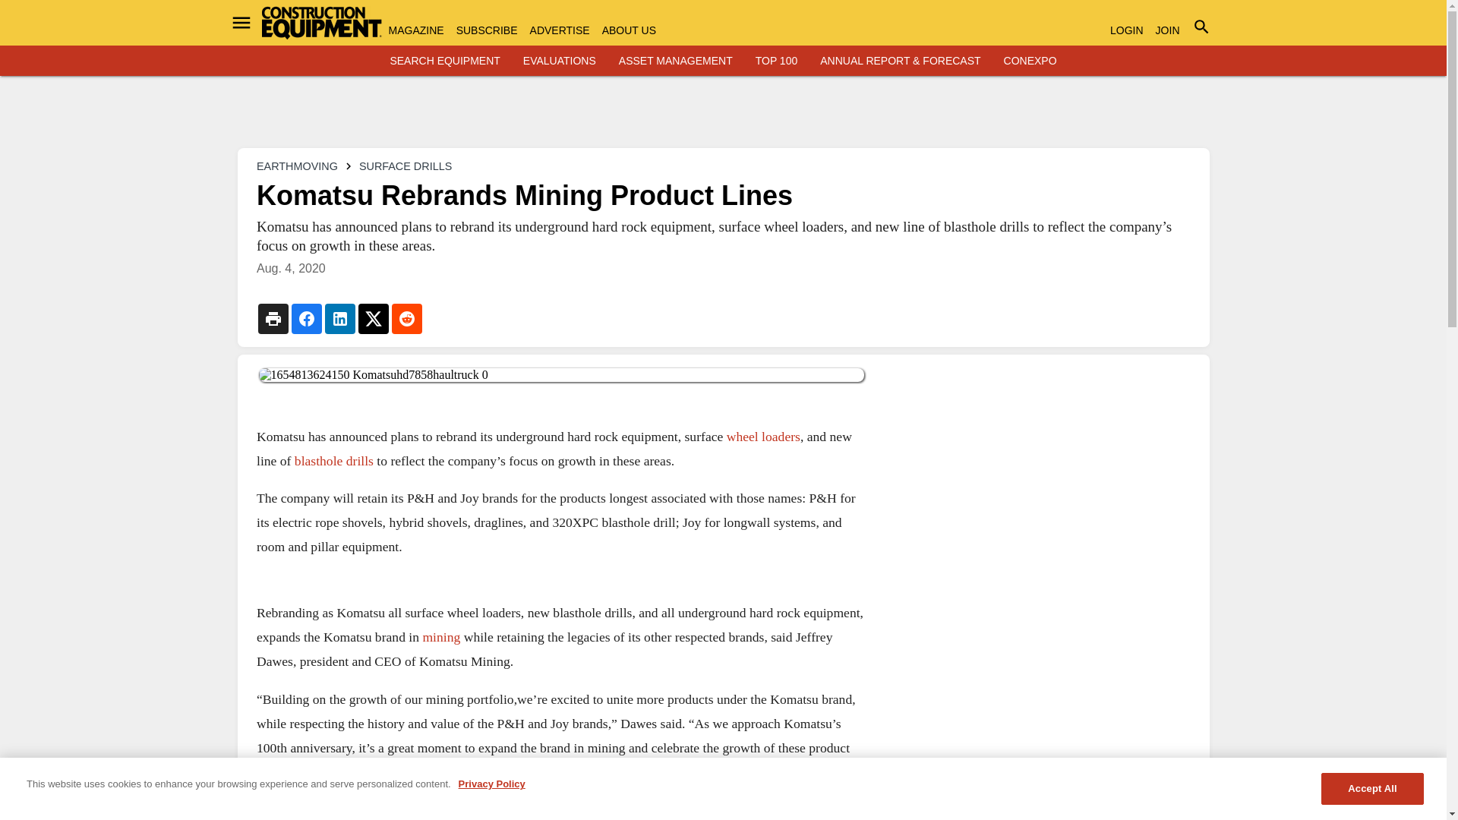 The image size is (1458, 820). What do you see at coordinates (776, 61) in the screenshot?
I see `TOP 100` at bounding box center [776, 61].